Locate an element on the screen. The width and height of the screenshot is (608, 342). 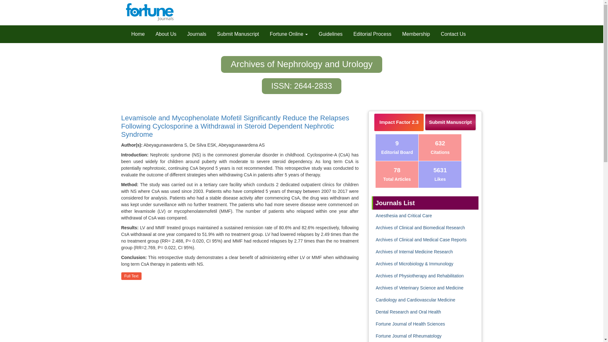
Full Text is located at coordinates (131, 276).